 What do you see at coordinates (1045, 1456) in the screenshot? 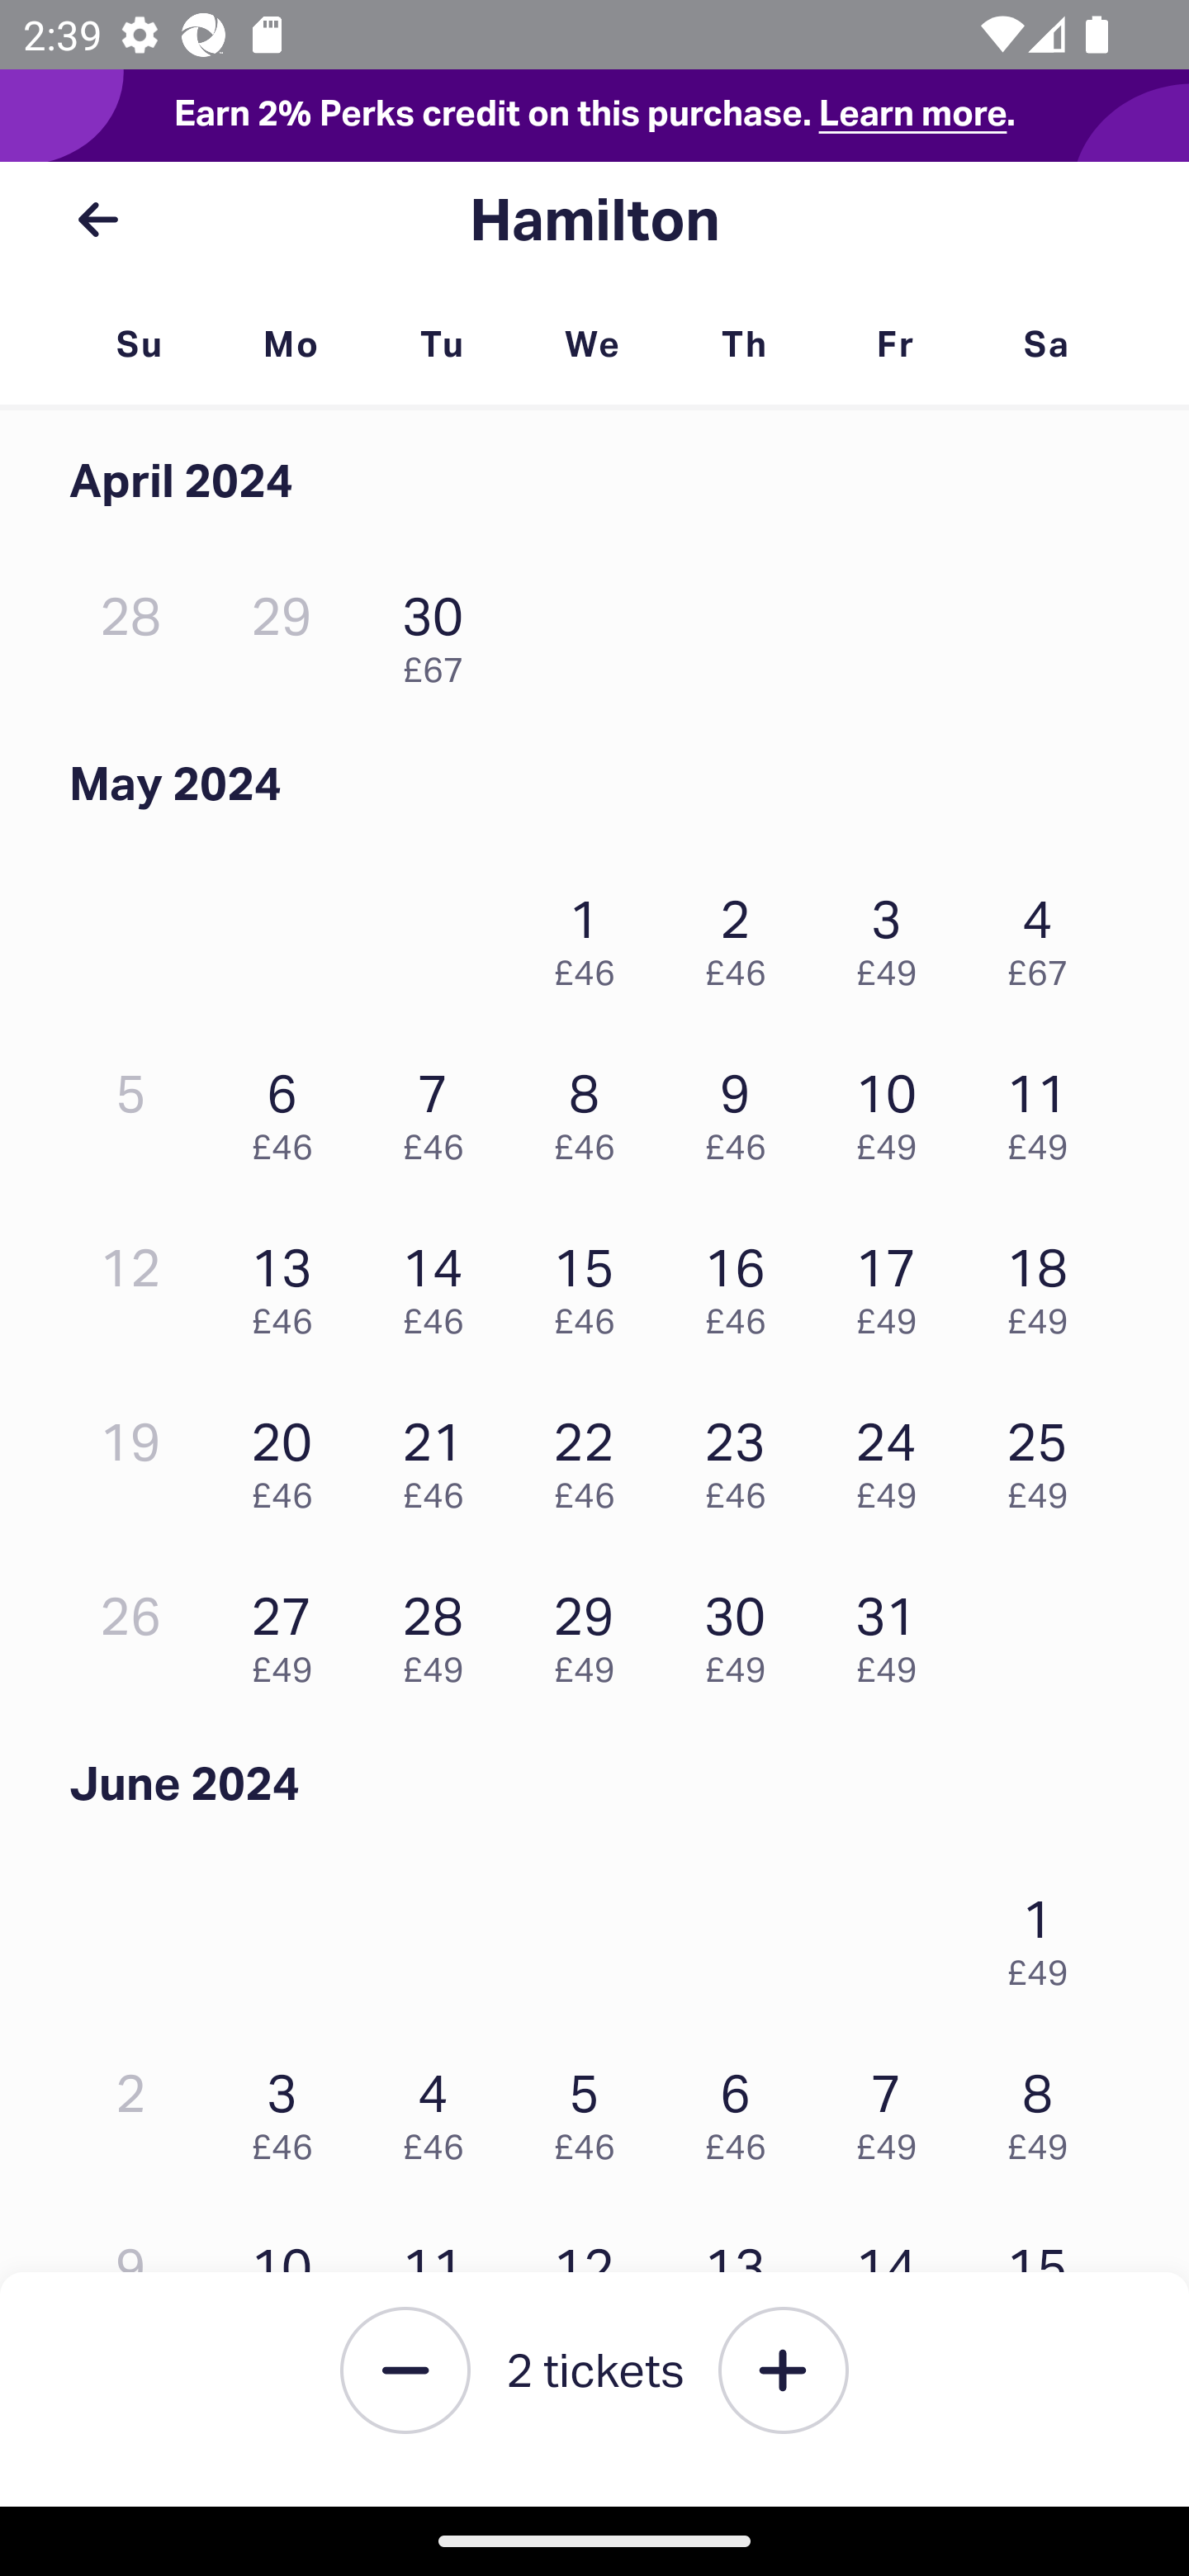
I see `25 £49` at bounding box center [1045, 1456].